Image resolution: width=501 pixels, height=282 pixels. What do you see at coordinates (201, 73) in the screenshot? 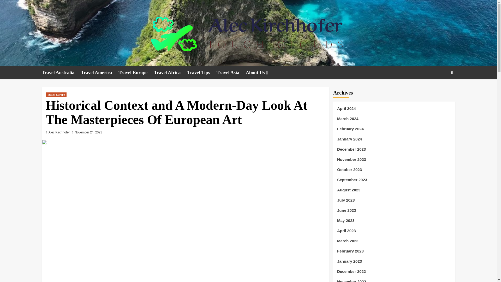
I see `Travel Tips` at bounding box center [201, 73].